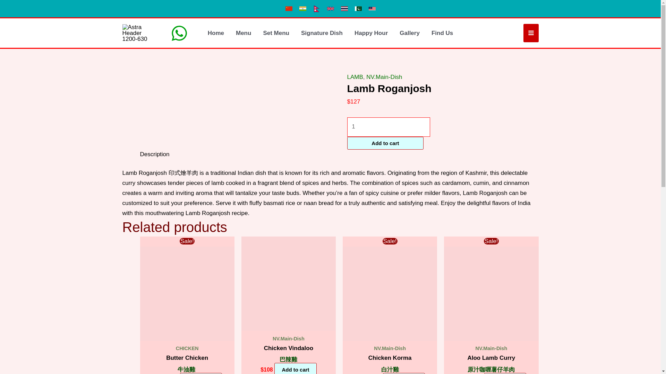  Describe the element at coordinates (187, 358) in the screenshot. I see `Butter Chicken` at that location.